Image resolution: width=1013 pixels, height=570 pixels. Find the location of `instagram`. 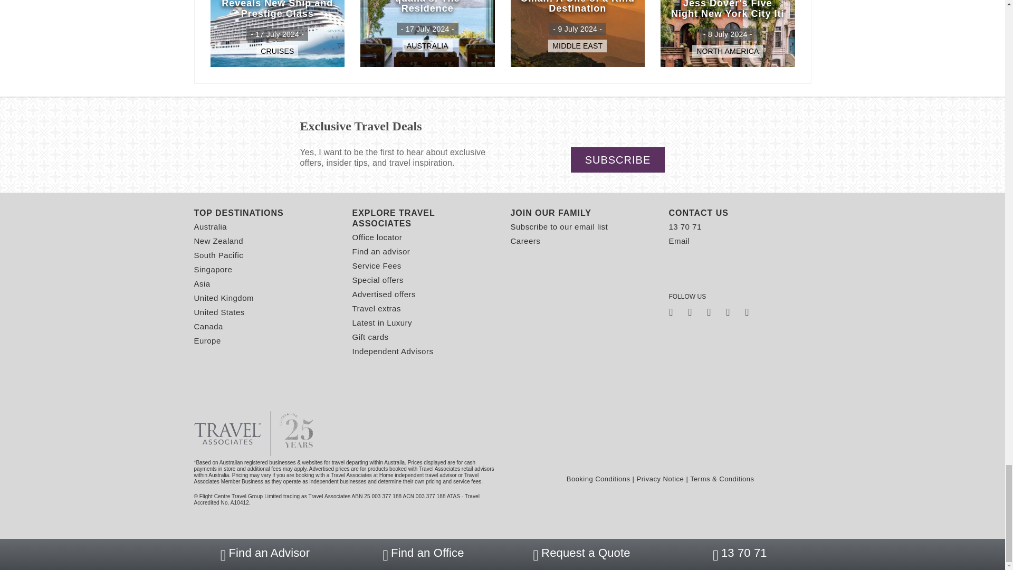

instagram is located at coordinates (712, 315).